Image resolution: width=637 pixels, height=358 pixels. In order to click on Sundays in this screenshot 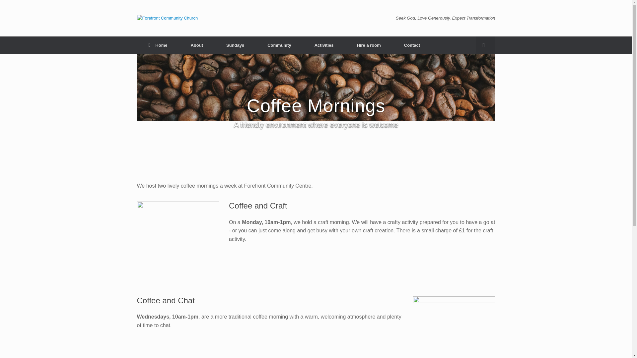, I will do `click(235, 45)`.